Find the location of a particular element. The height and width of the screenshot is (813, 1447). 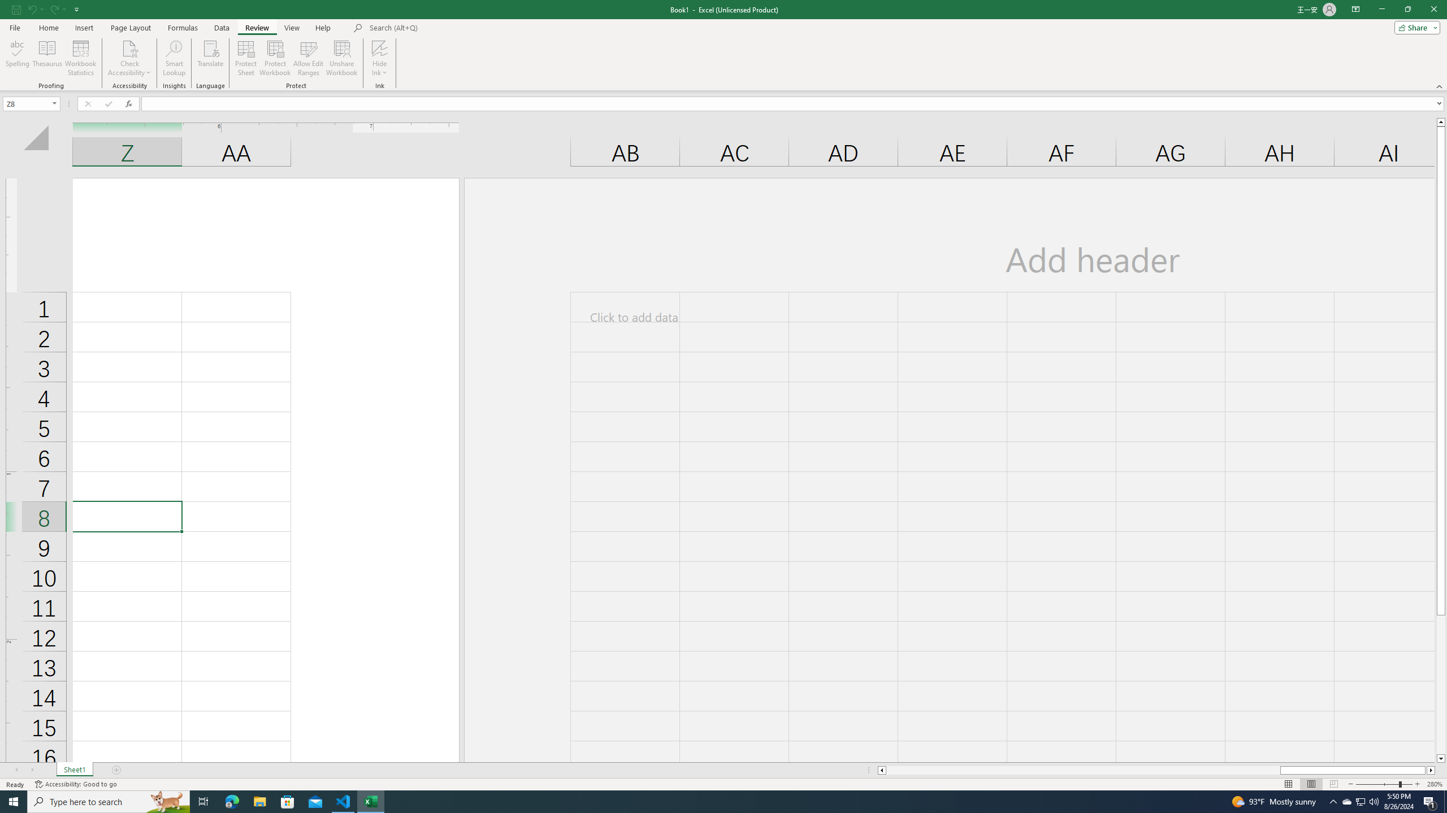

Allow Edit Ranges is located at coordinates (309, 58).